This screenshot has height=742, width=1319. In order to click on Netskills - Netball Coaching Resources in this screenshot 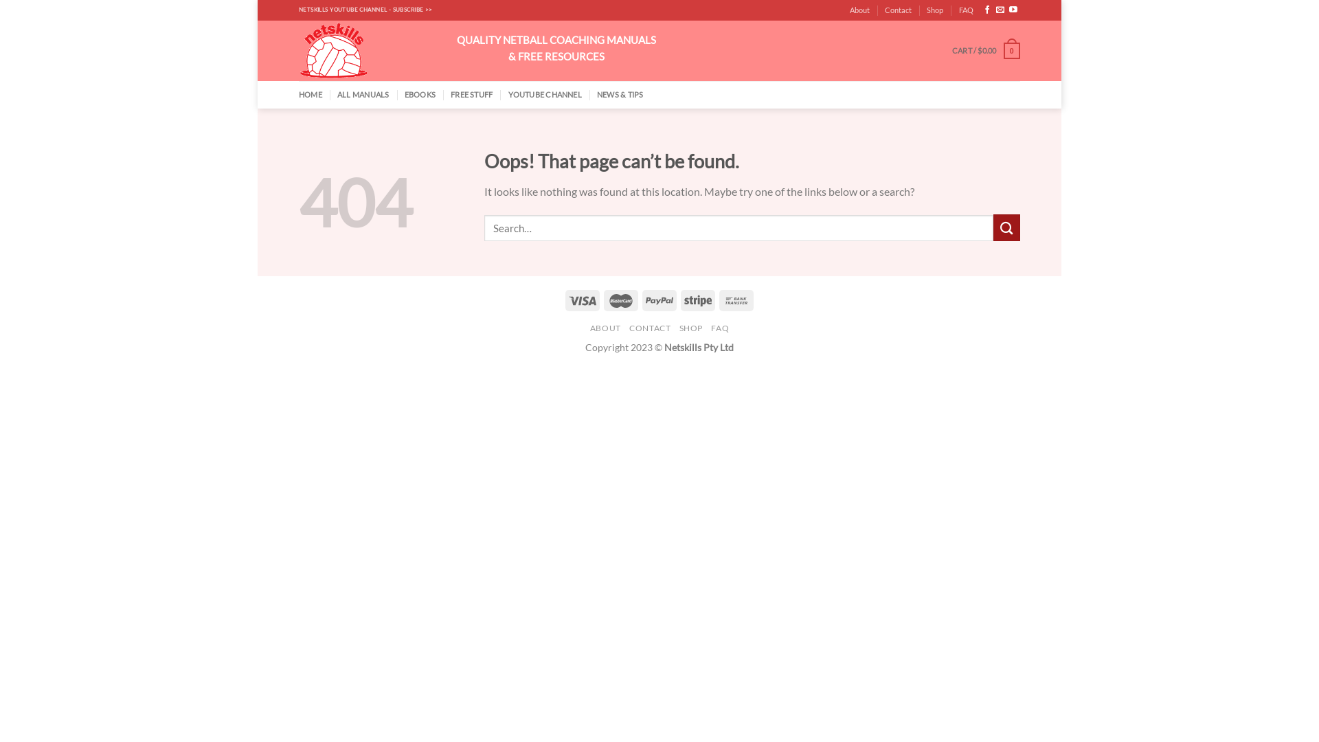, I will do `click(368, 51)`.